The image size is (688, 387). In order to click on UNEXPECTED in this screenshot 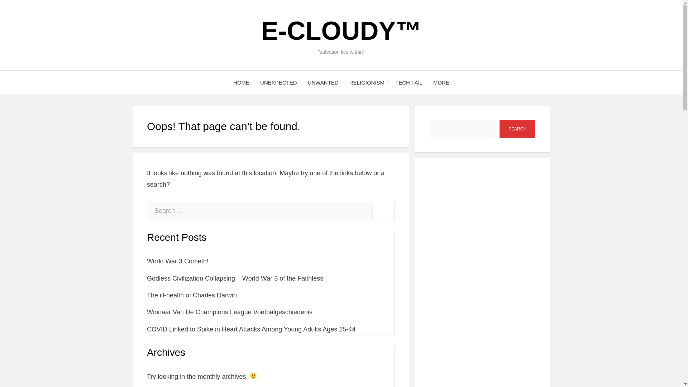, I will do `click(278, 82)`.